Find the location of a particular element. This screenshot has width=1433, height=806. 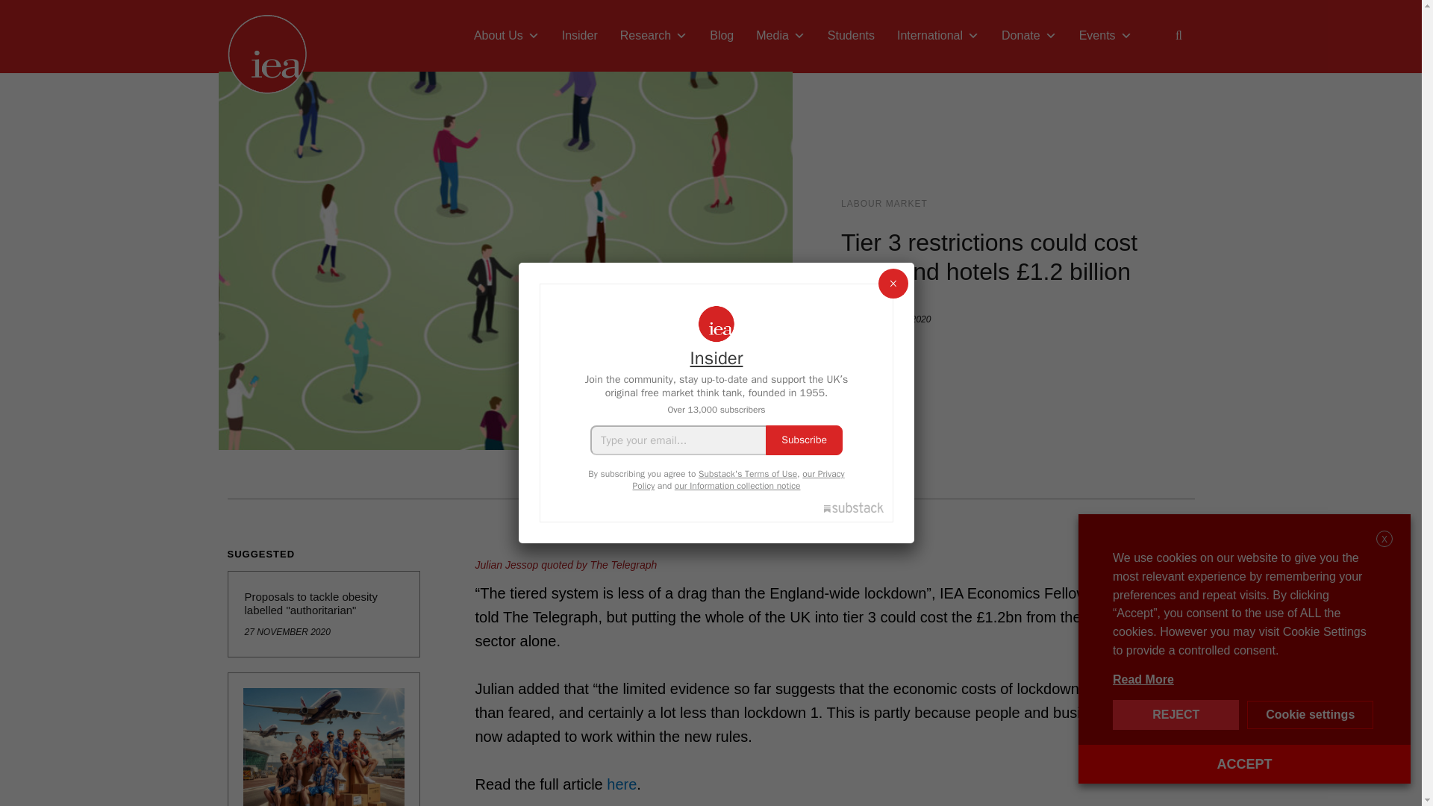

Research is located at coordinates (654, 36).